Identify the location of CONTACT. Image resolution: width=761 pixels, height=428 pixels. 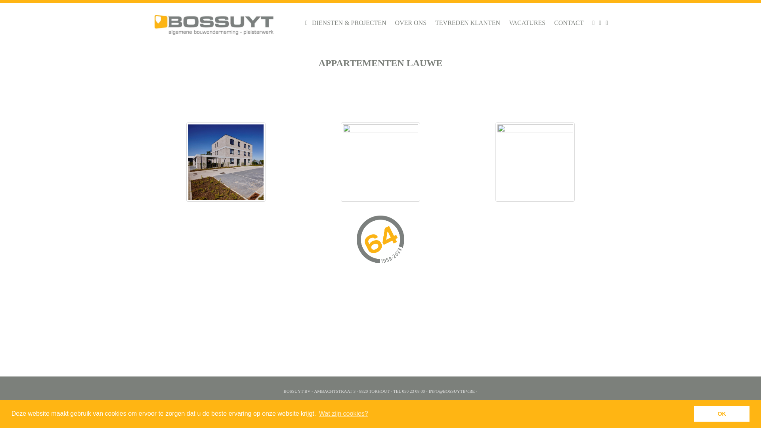
(569, 23).